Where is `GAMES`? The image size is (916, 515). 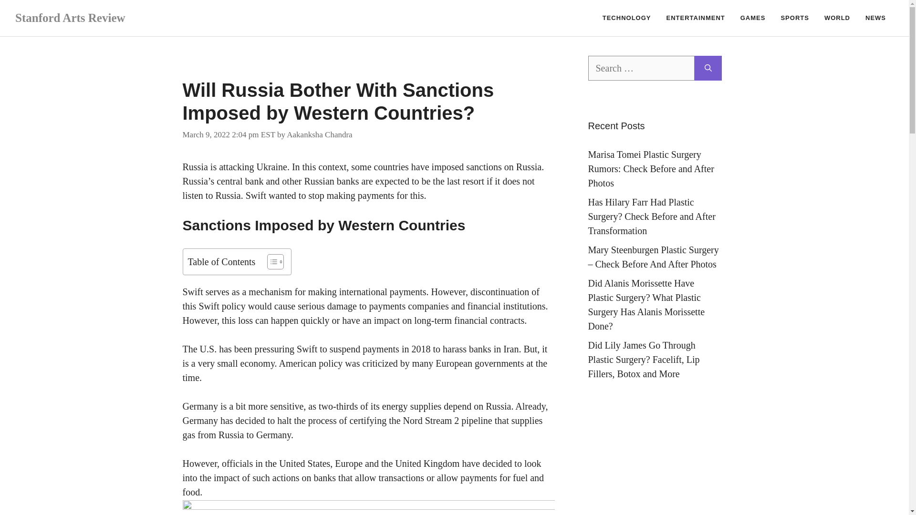
GAMES is located at coordinates (753, 18).